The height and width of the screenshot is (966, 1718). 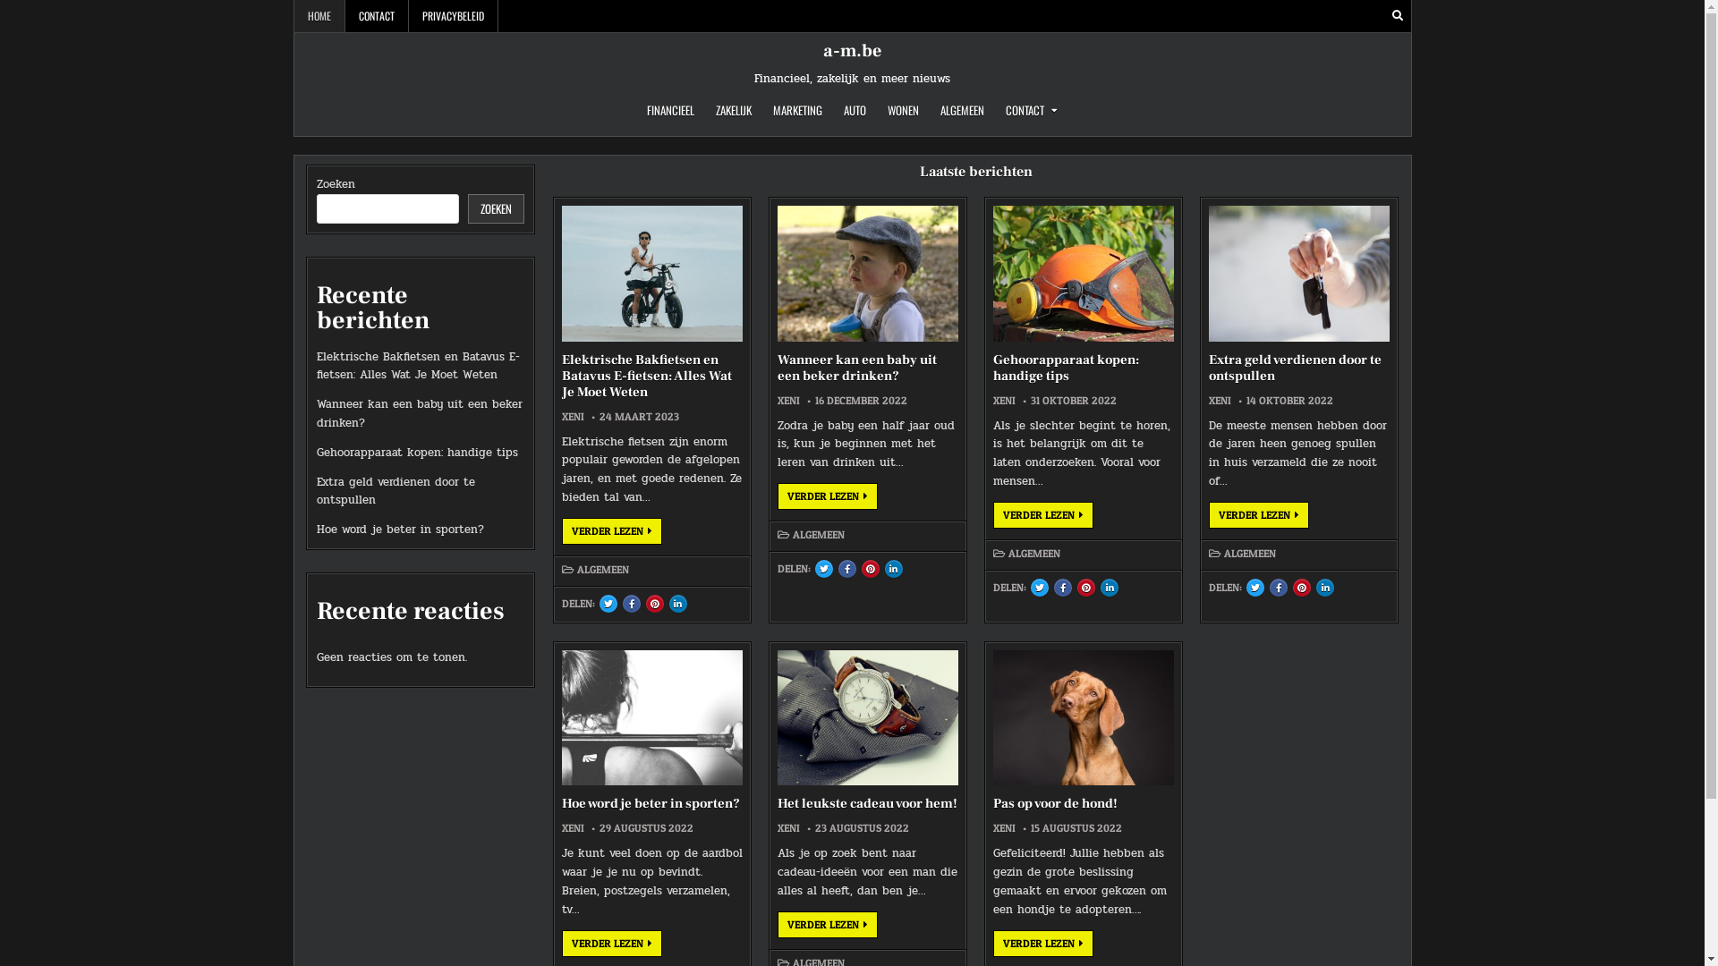 I want to click on WONEN, so click(x=903, y=111).